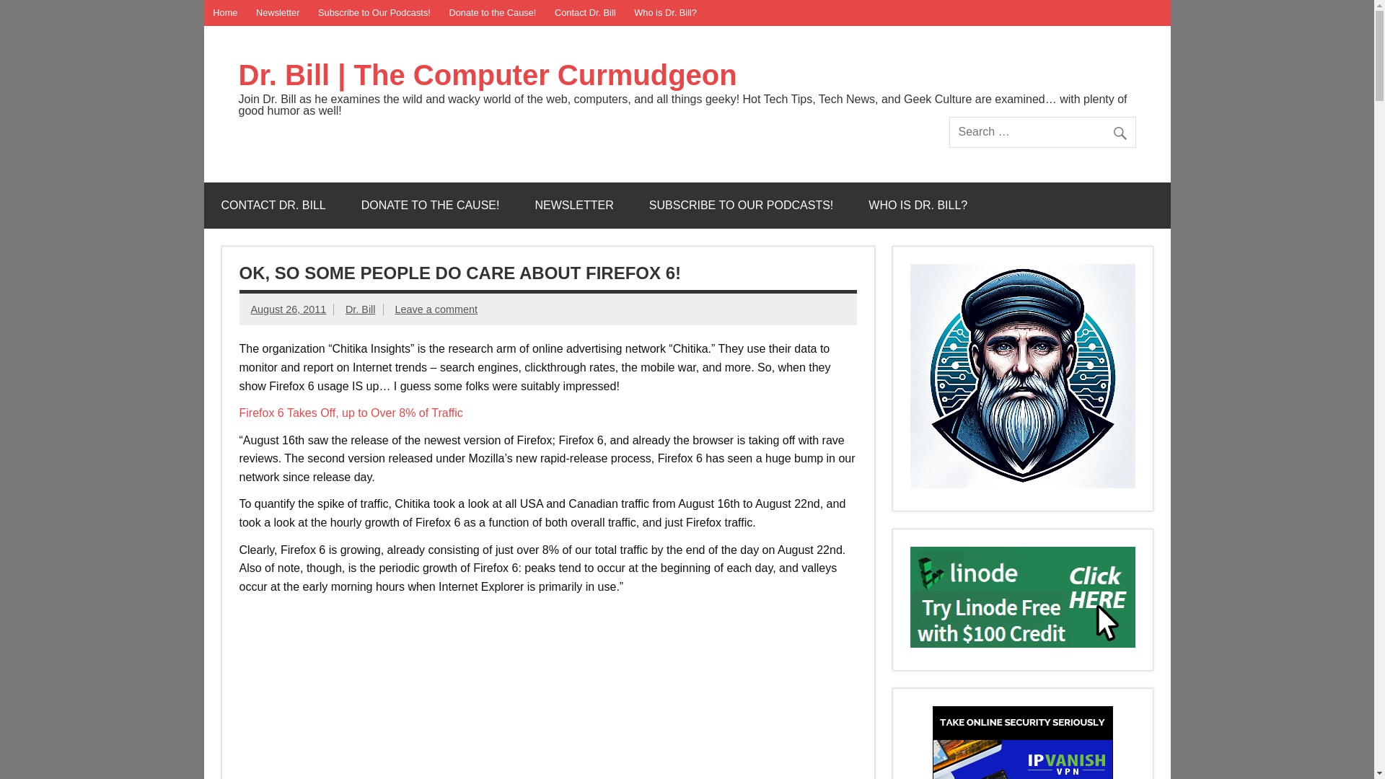  I want to click on Leave a comment, so click(436, 309).